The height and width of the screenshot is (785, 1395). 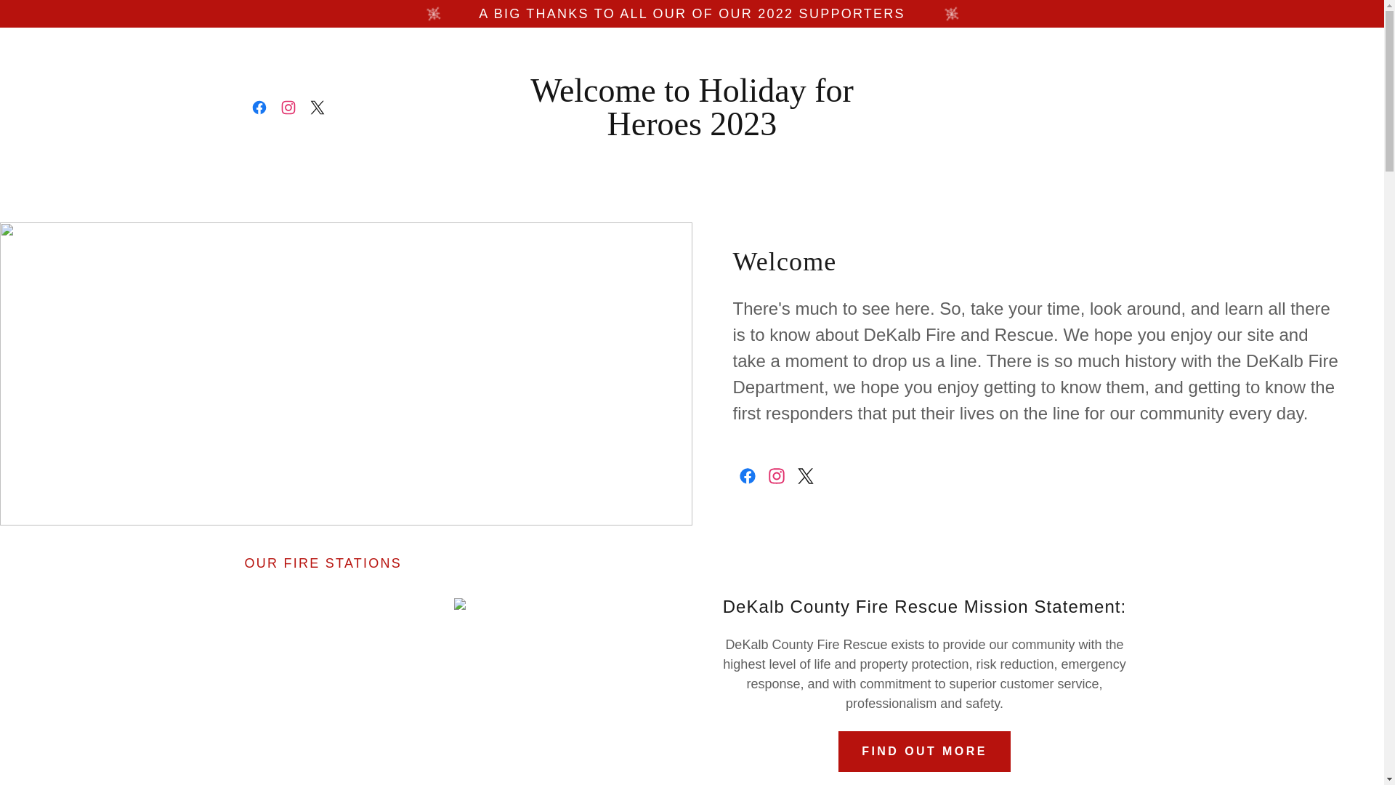 What do you see at coordinates (692, 131) in the screenshot?
I see `Welcome to Holiday for Heroes 2023` at bounding box center [692, 131].